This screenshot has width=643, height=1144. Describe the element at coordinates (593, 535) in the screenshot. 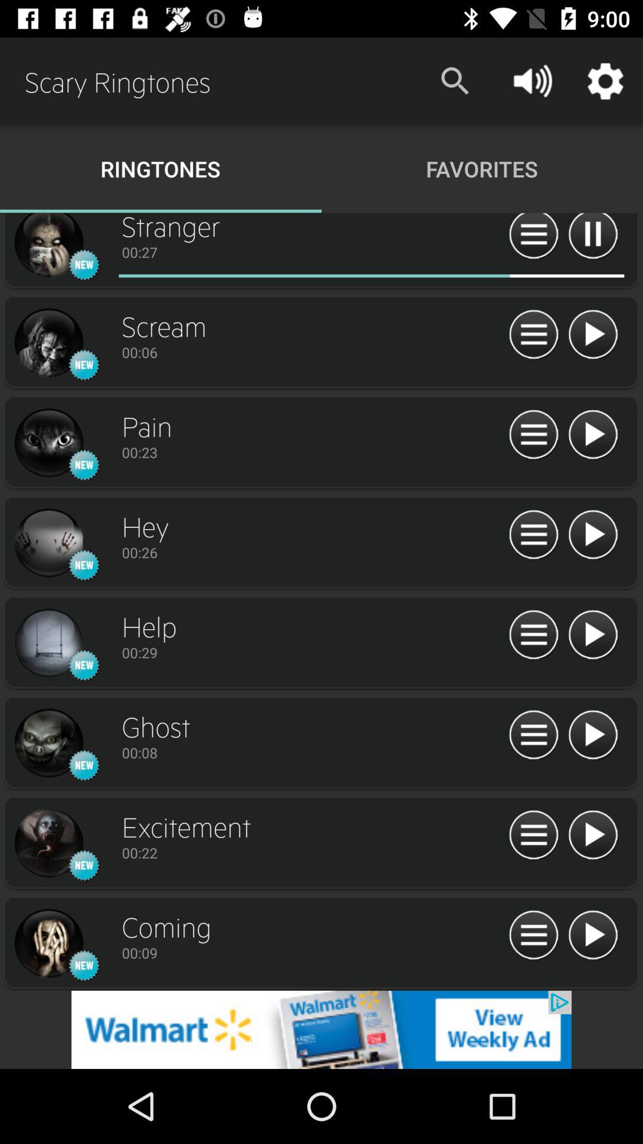

I see `play` at that location.